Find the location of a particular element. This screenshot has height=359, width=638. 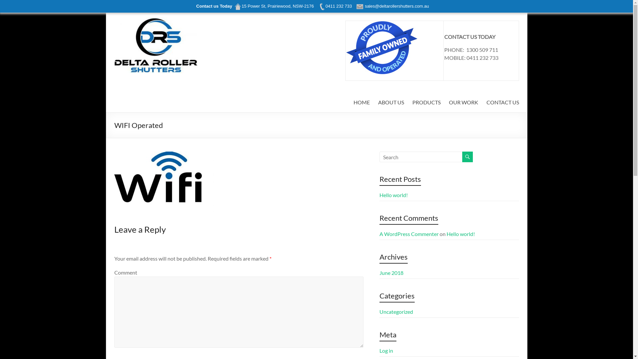

ABOUT US is located at coordinates (391, 102).